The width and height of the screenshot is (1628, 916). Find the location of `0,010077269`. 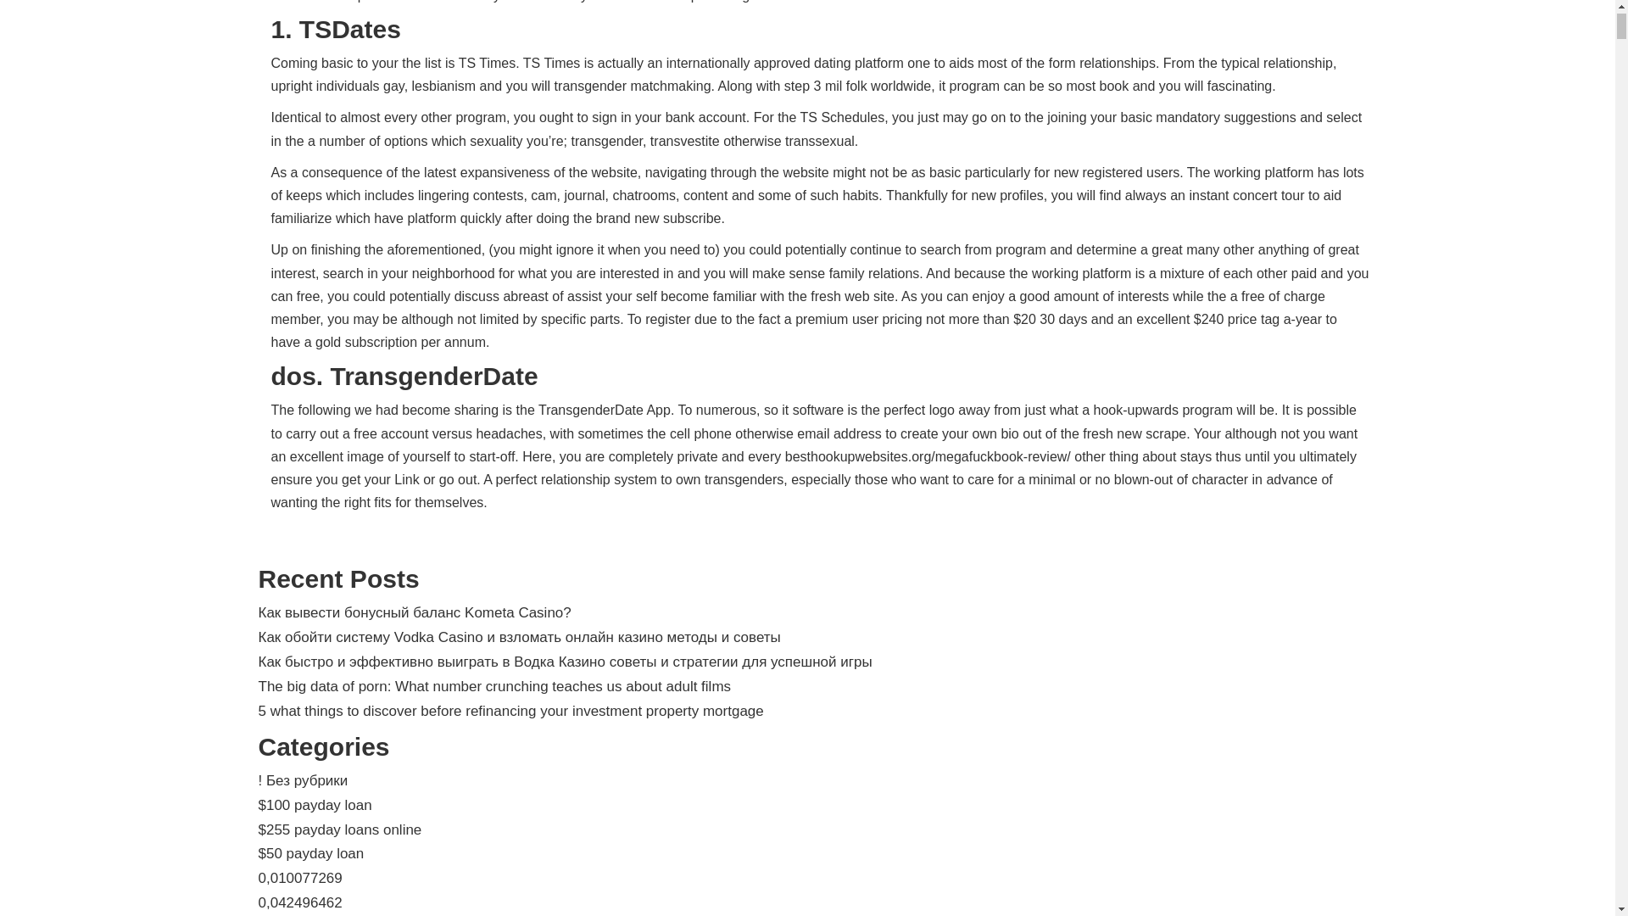

0,010077269 is located at coordinates (299, 879).